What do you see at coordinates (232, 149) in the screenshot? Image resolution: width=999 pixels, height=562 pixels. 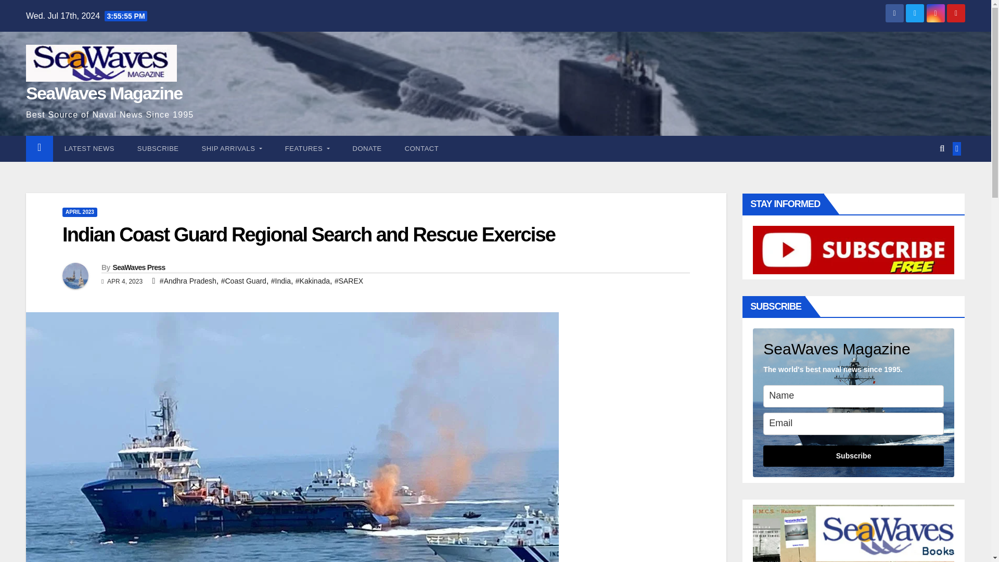 I see `Ship Arrivals` at bounding box center [232, 149].